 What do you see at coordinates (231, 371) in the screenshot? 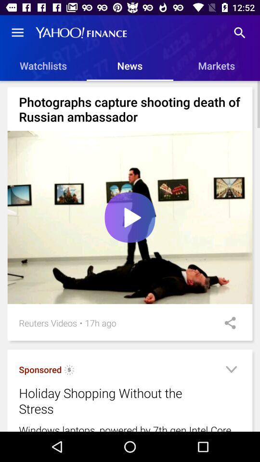
I see `opens drop menu` at bounding box center [231, 371].